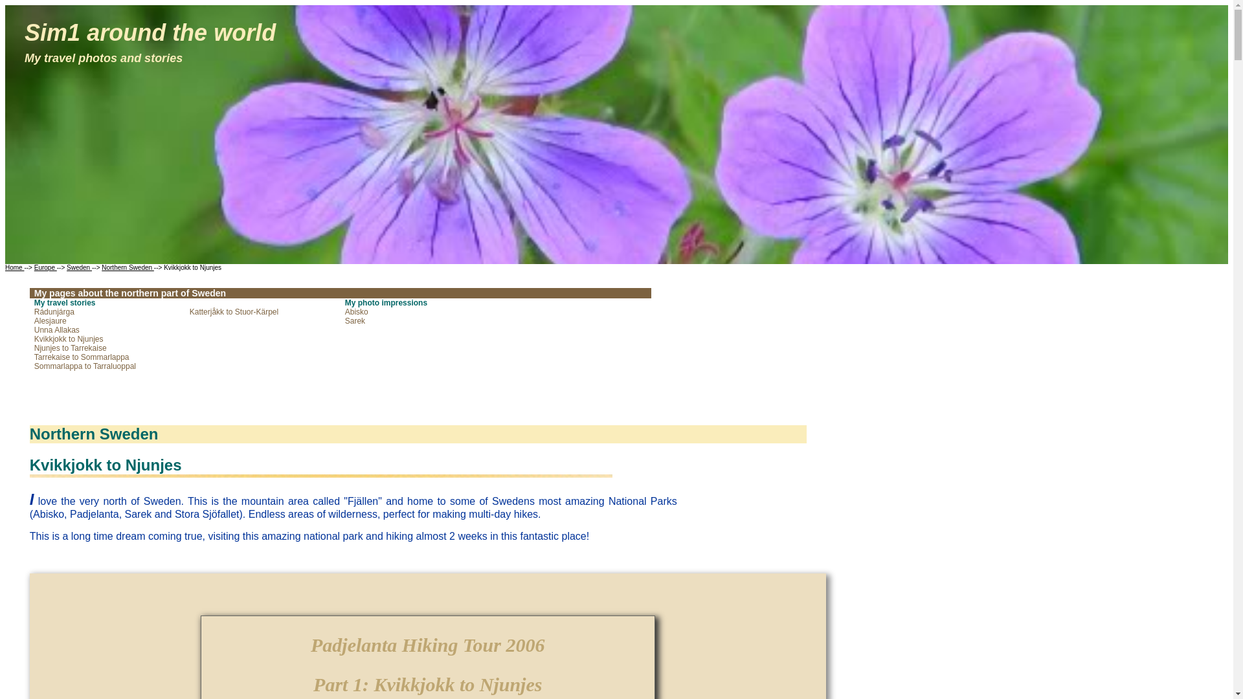 This screenshot has height=699, width=1243. What do you see at coordinates (69, 339) in the screenshot?
I see `Kvikkjokk to Njunjes` at bounding box center [69, 339].